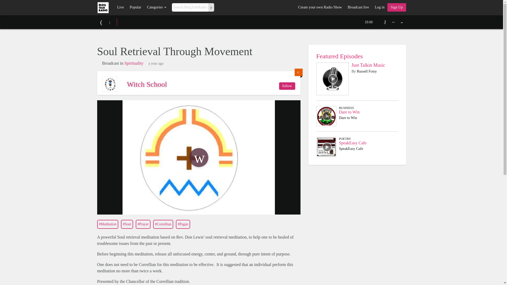 Image resolution: width=507 pixels, height=285 pixels. What do you see at coordinates (385, 22) in the screenshot?
I see `Download this episode` at bounding box center [385, 22].